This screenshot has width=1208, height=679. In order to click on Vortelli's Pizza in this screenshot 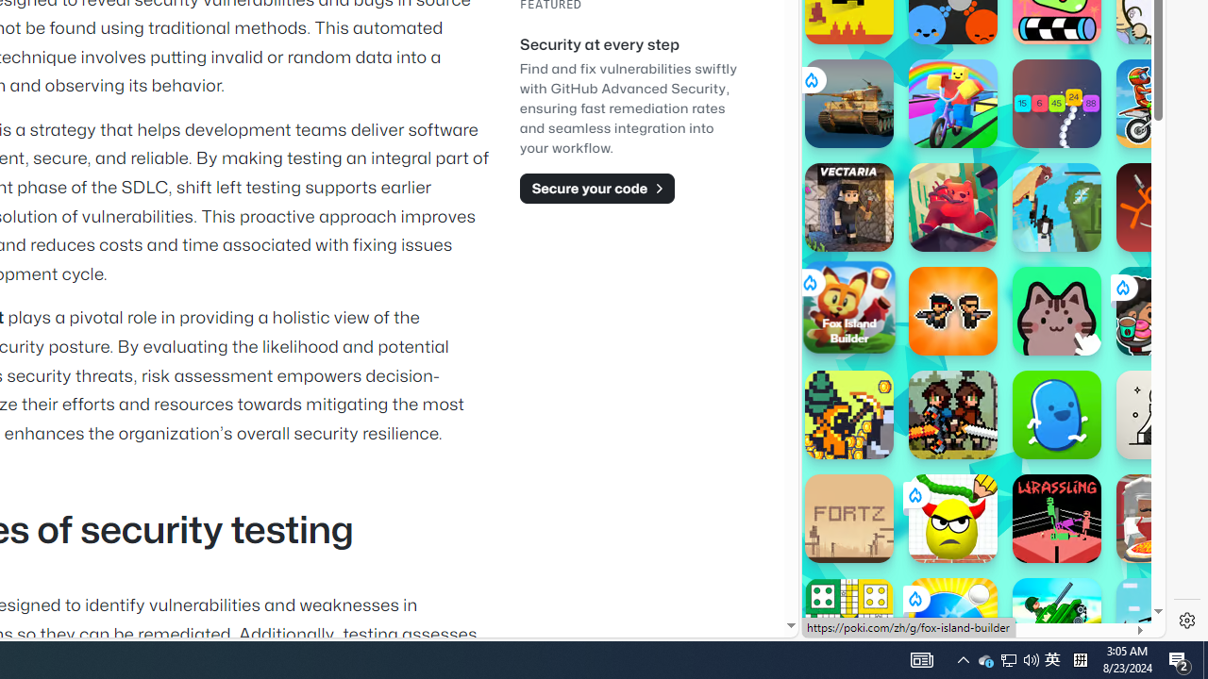, I will do `click(1161, 519)`.